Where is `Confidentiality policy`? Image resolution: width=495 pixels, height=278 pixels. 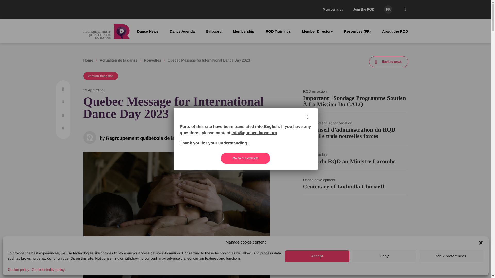 Confidentiality policy is located at coordinates (48, 270).